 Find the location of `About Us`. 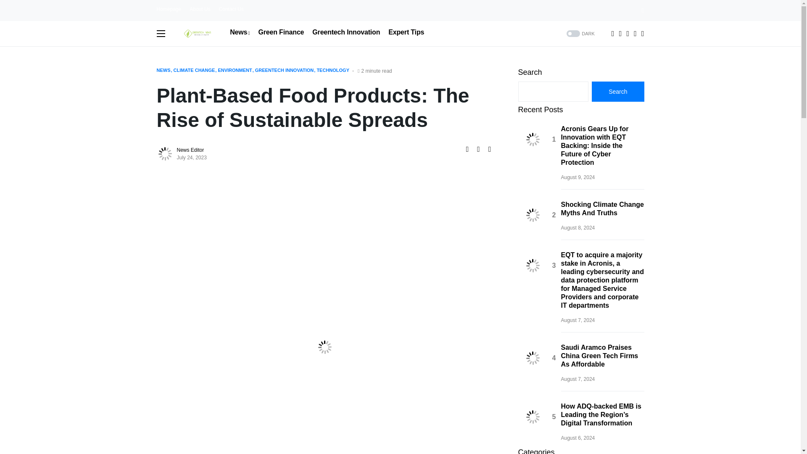

About Us is located at coordinates (200, 9).